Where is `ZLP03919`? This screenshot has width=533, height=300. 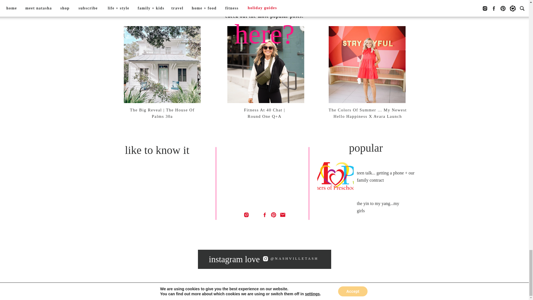 ZLP03919 is located at coordinates (177, 259).